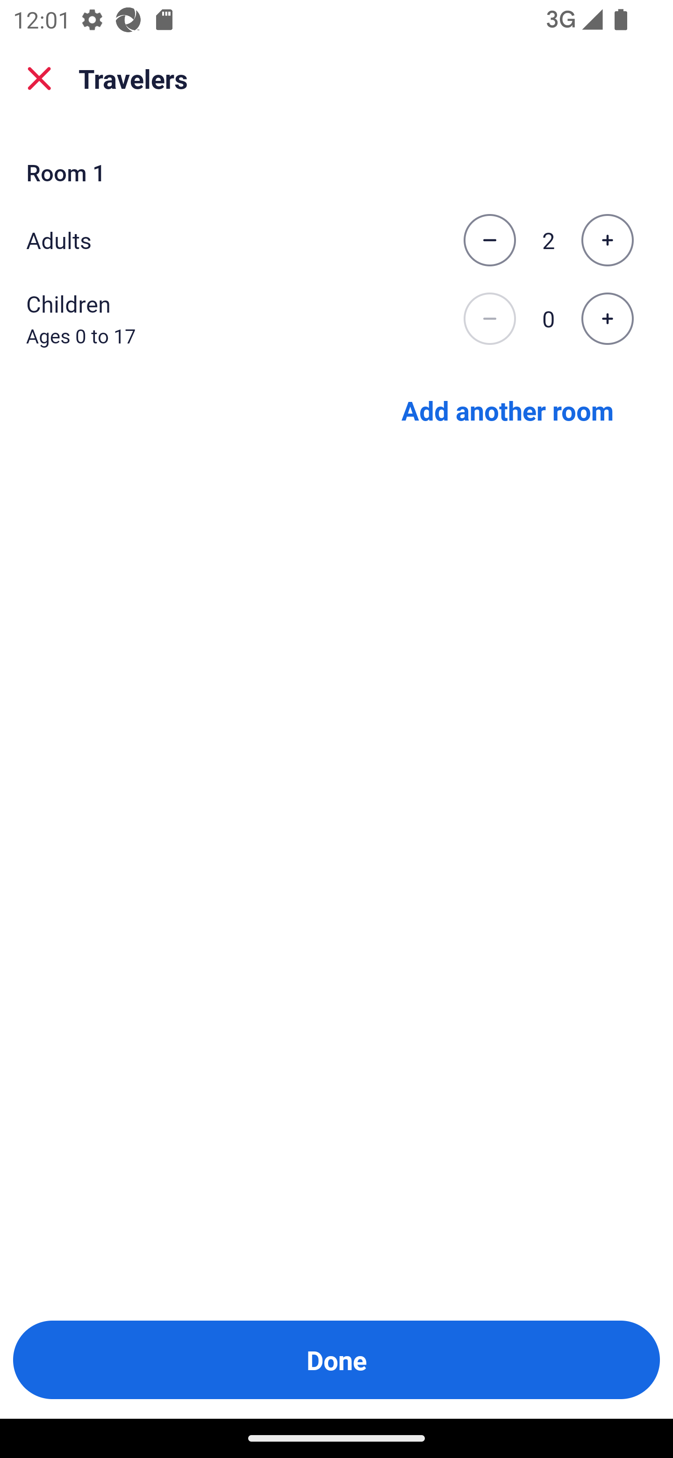 The height and width of the screenshot is (1458, 673). Describe the element at coordinates (489, 240) in the screenshot. I see `Decrease the number of adults` at that location.